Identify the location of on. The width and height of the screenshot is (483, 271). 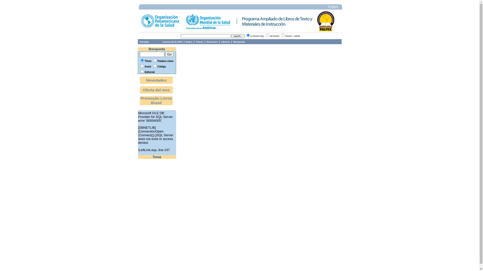
(248, 35).